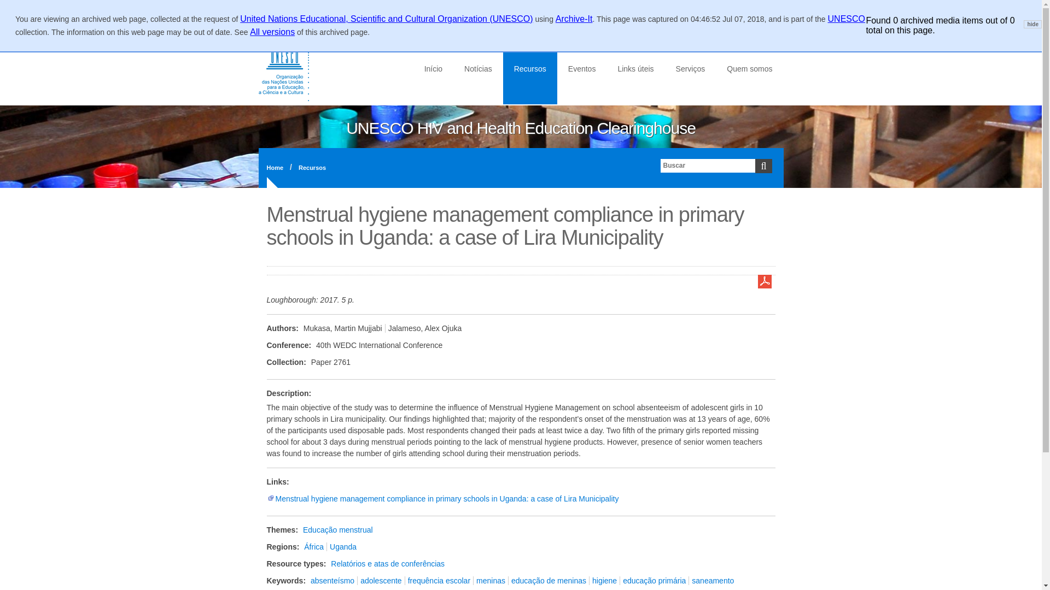 The image size is (1050, 590). Describe the element at coordinates (272, 32) in the screenshot. I see `All versions` at that location.